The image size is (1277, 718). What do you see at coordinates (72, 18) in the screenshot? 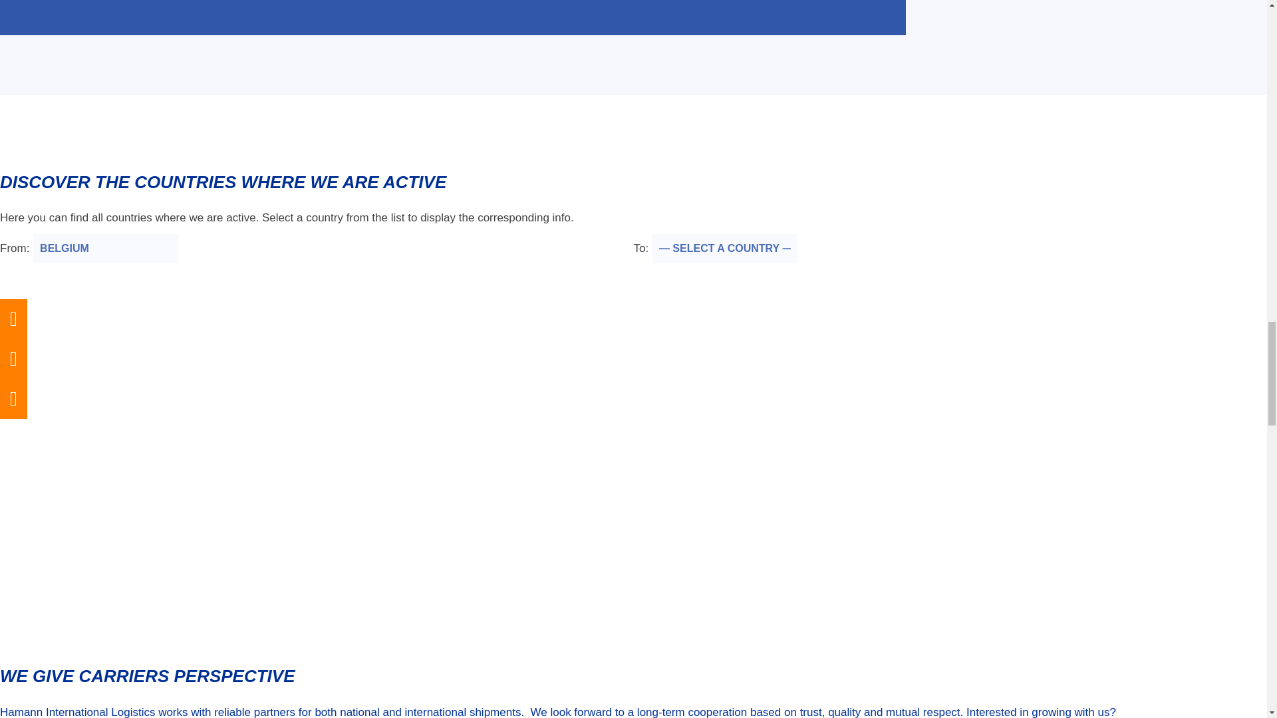
I see `GENERAL CARGO` at bounding box center [72, 18].